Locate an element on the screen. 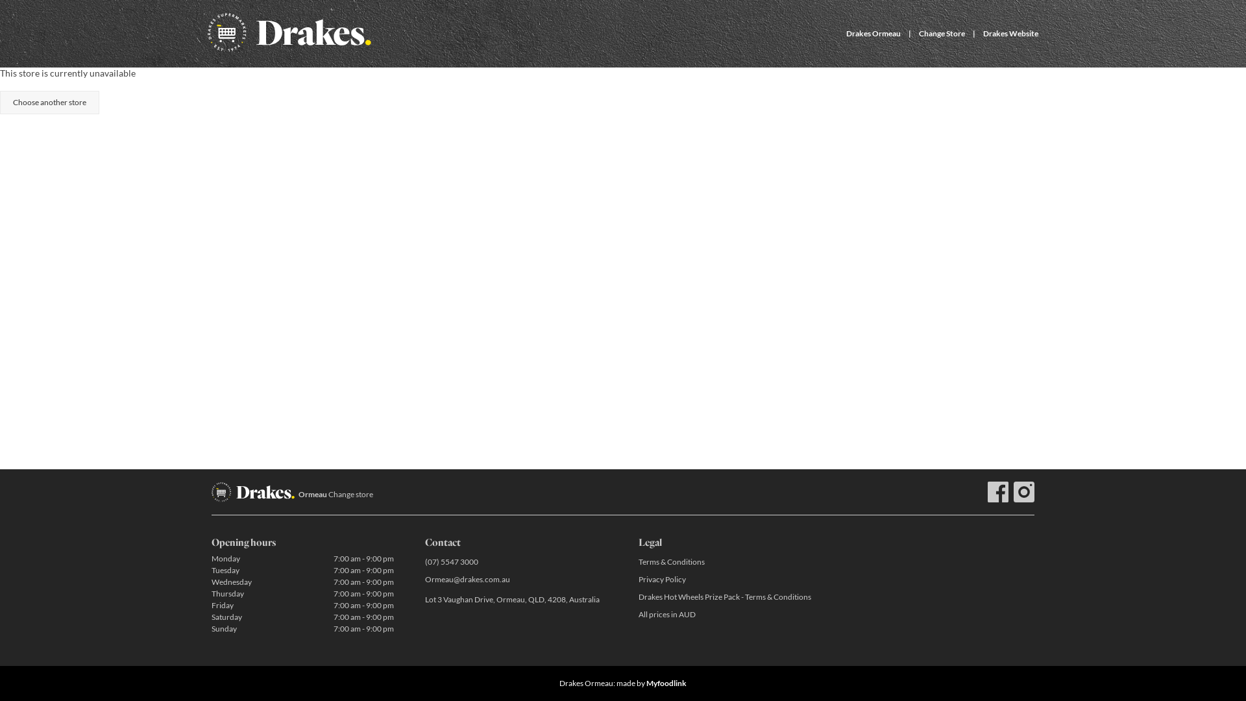 This screenshot has width=1246, height=701. Drakes Hot Wheels Prize Pack - Terms & Conditions is located at coordinates (729, 597).